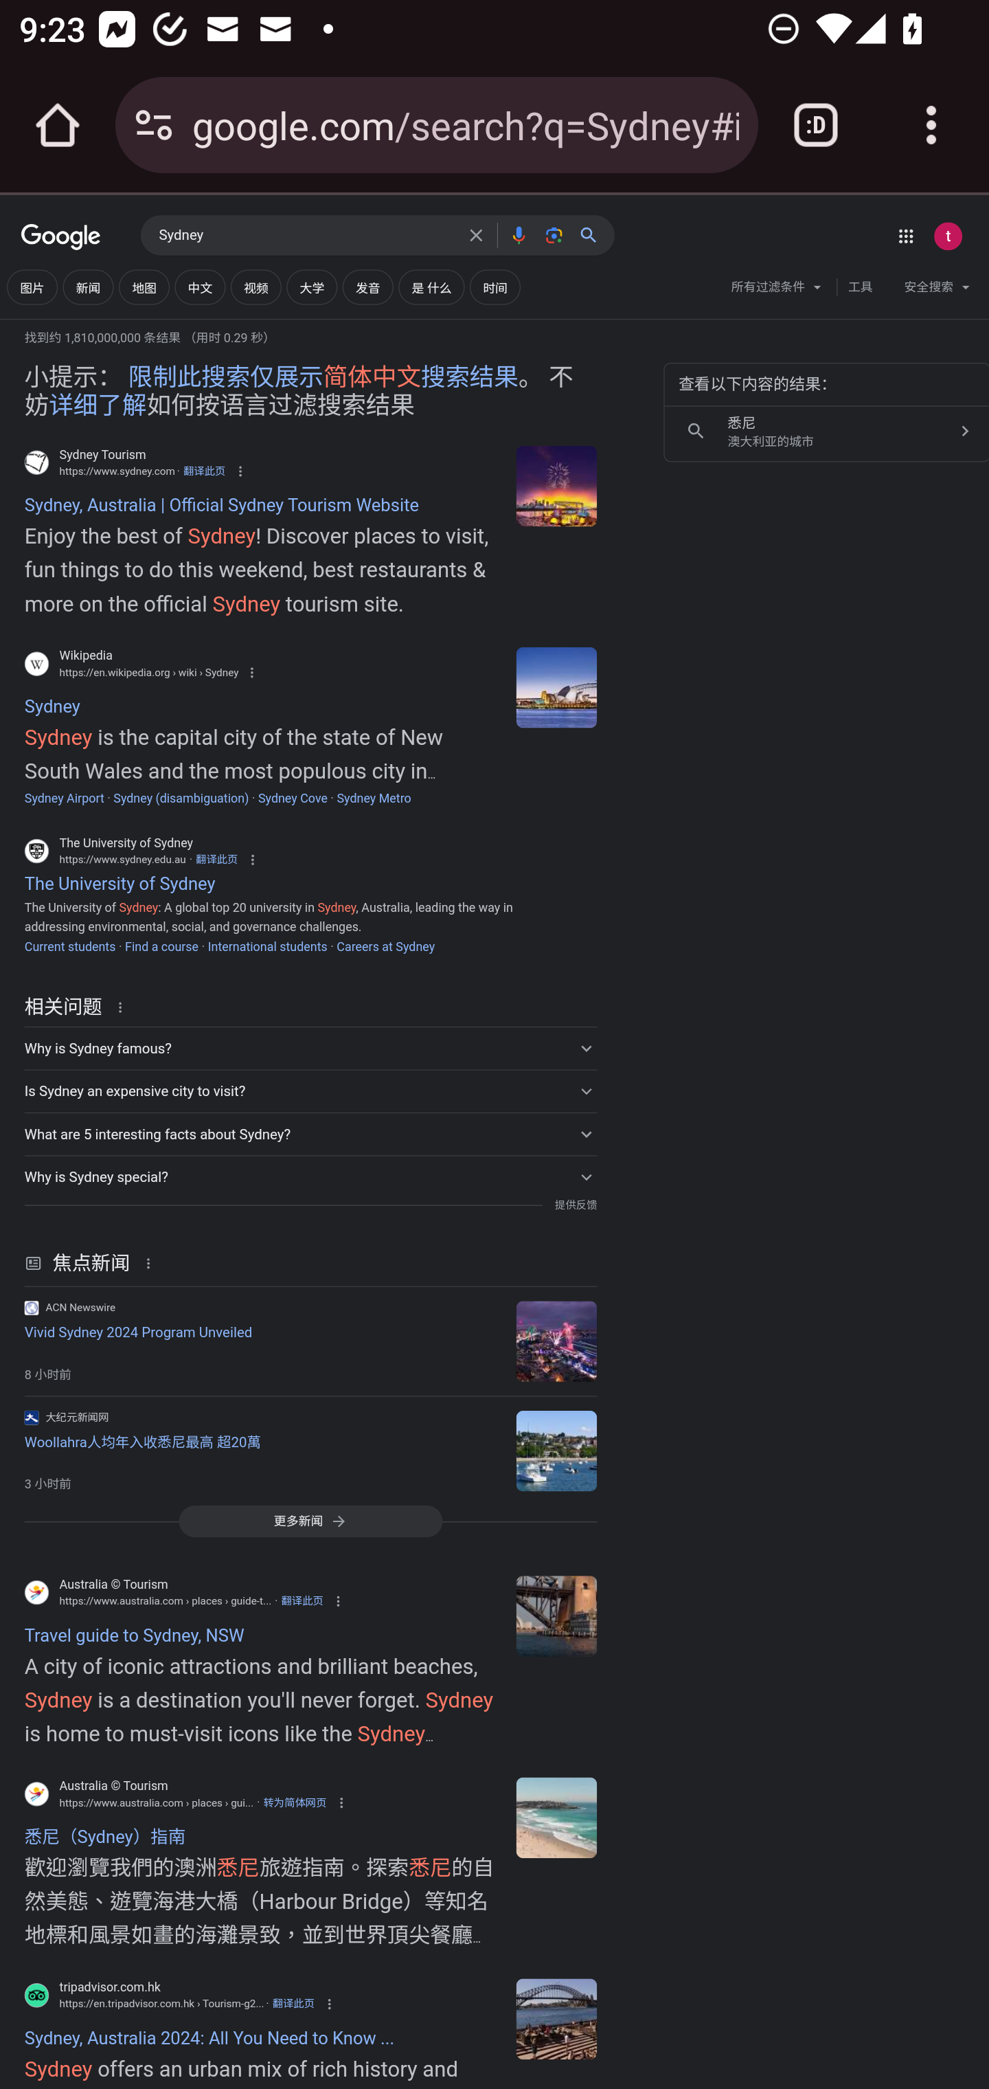 The image size is (989, 2089). I want to click on Tourism-g255060-Sydney_New_South_Wales-Vacations, so click(556, 2019).